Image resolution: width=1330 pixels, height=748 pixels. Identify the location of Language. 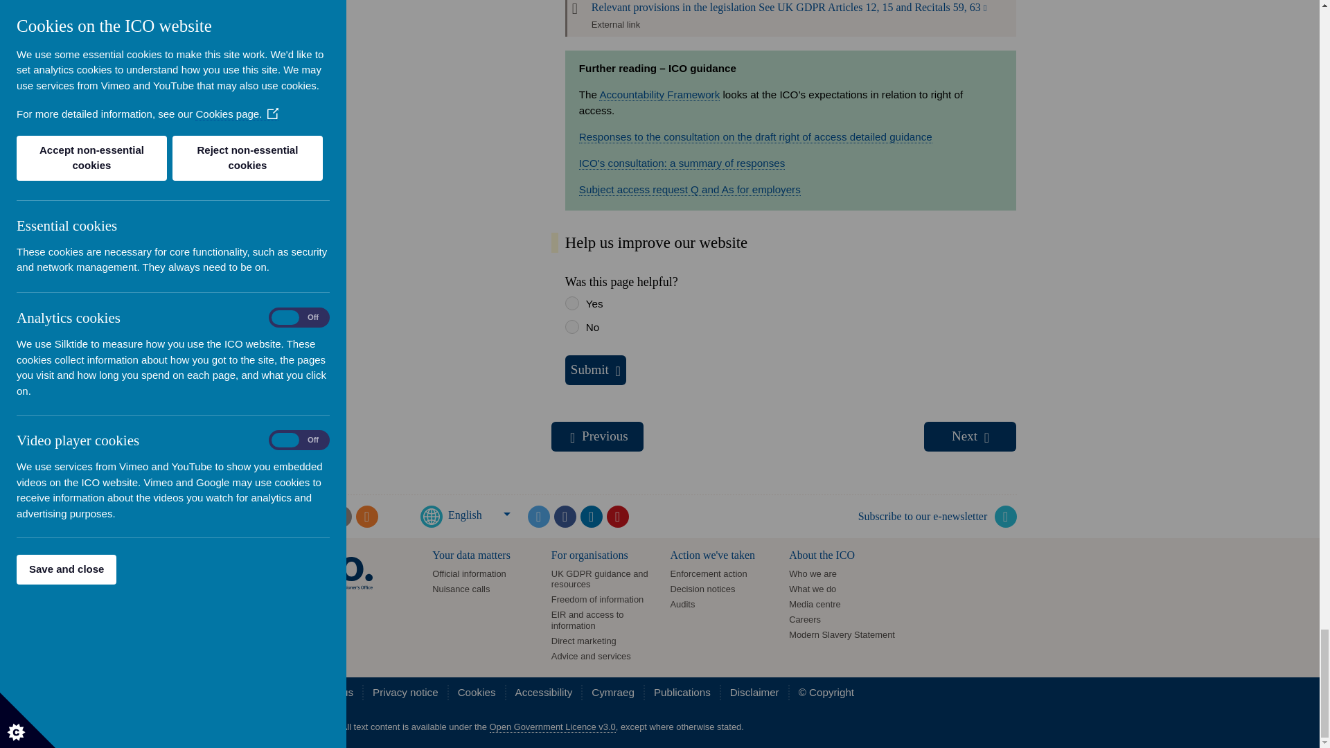
(431, 517).